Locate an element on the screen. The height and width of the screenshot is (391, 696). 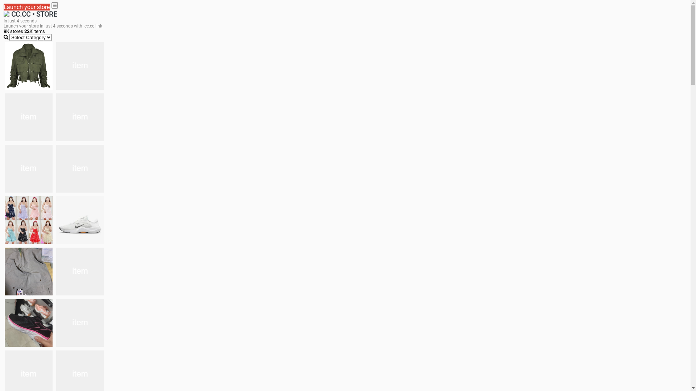
Dress/square nect top is located at coordinates (29, 220).